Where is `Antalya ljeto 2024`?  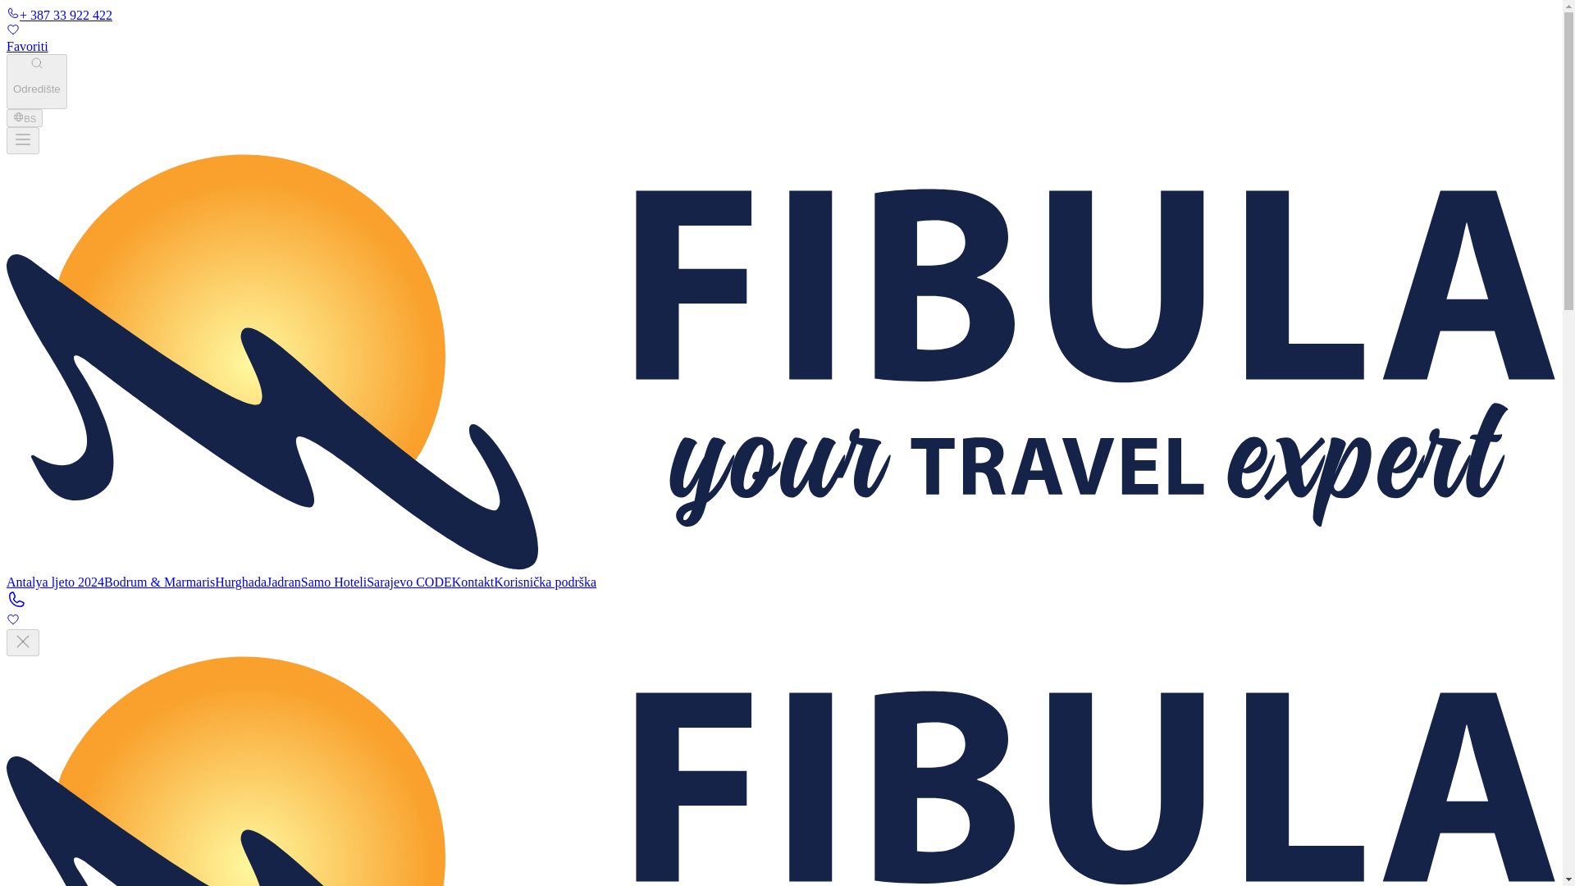
Antalya ljeto 2024 is located at coordinates (54, 582).